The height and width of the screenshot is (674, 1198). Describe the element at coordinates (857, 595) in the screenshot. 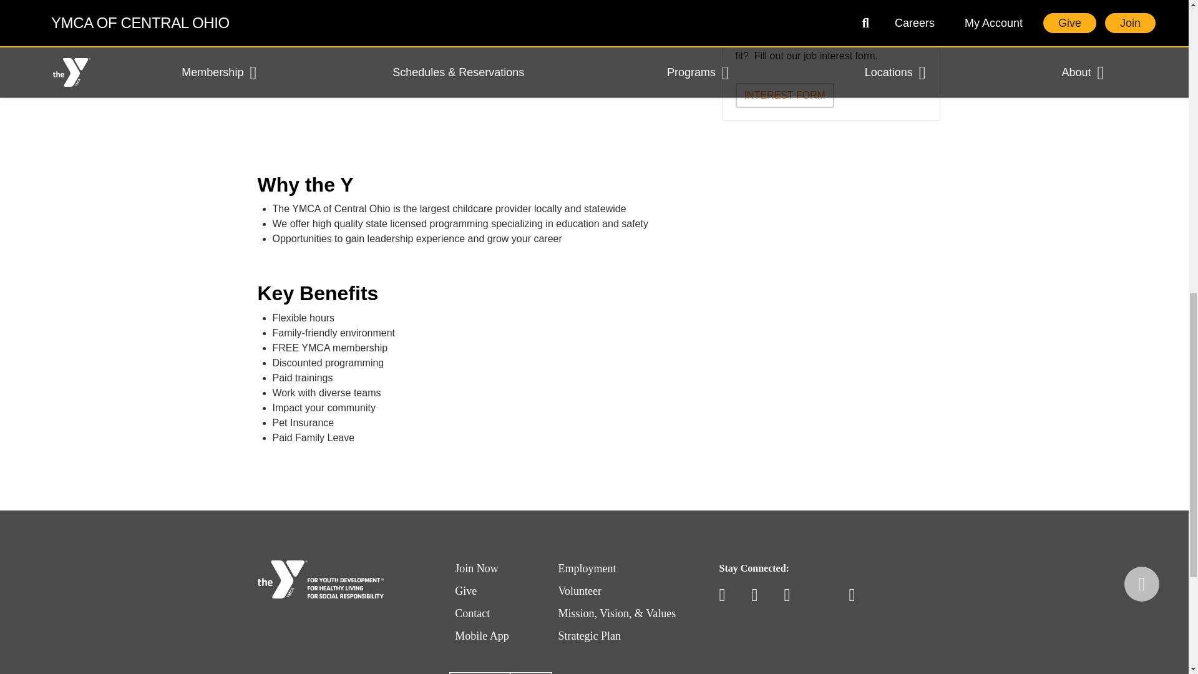

I see `Go to YMCA of Central Ohio's LinkedIn` at that location.